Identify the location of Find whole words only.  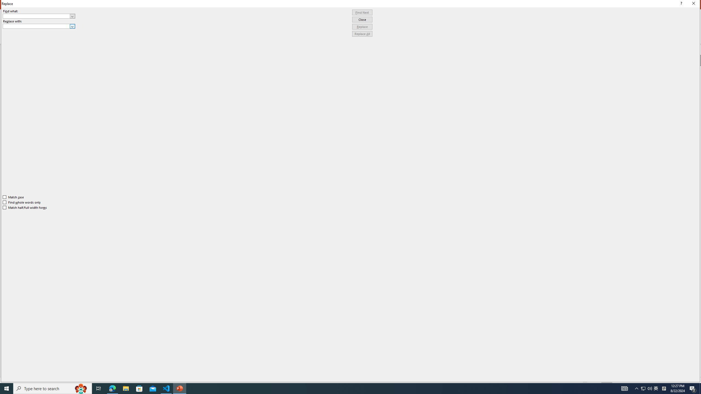
(22, 202).